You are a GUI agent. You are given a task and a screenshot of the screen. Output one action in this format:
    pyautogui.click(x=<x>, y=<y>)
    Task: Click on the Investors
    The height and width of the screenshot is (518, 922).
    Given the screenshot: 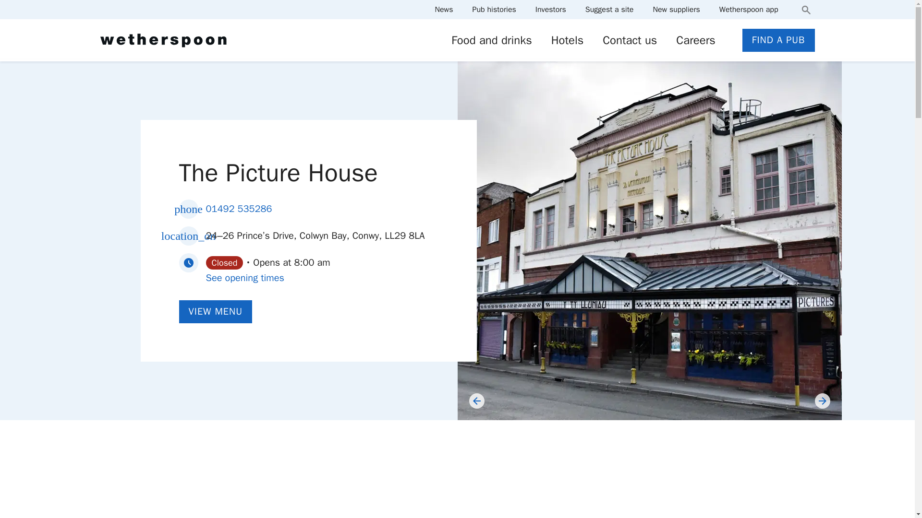 What is the action you would take?
    pyautogui.click(x=550, y=10)
    